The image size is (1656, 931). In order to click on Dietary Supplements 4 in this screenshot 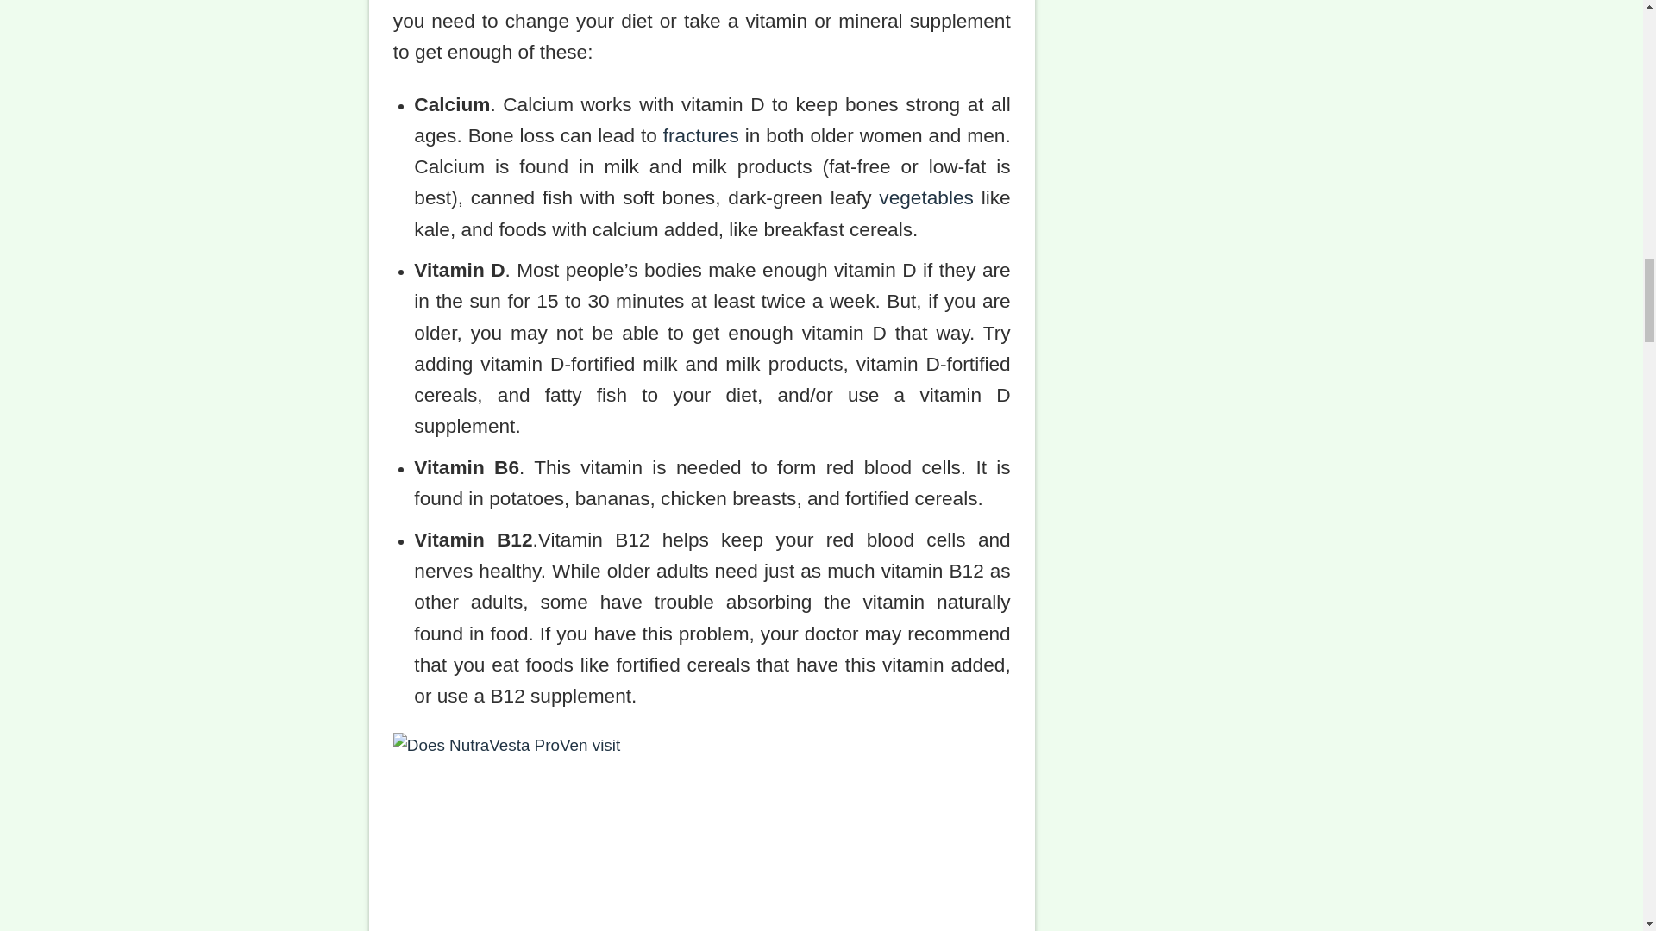, I will do `click(702, 831)`.